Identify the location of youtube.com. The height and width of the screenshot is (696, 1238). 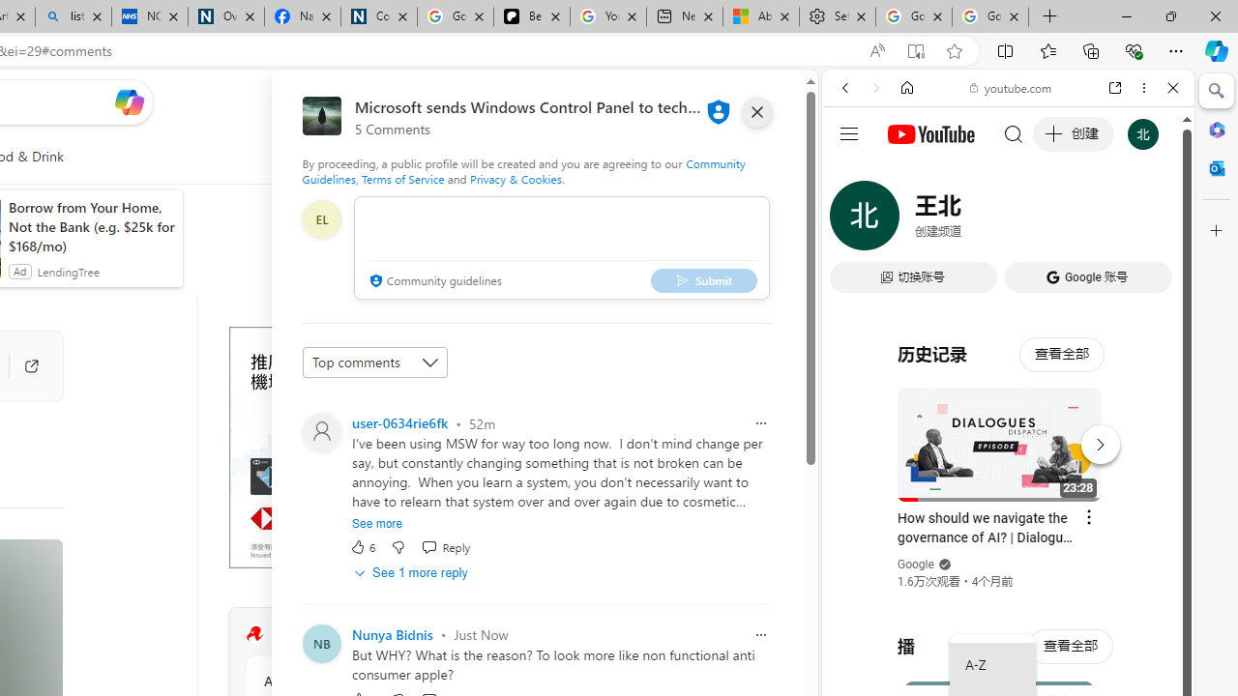
(1012, 87).